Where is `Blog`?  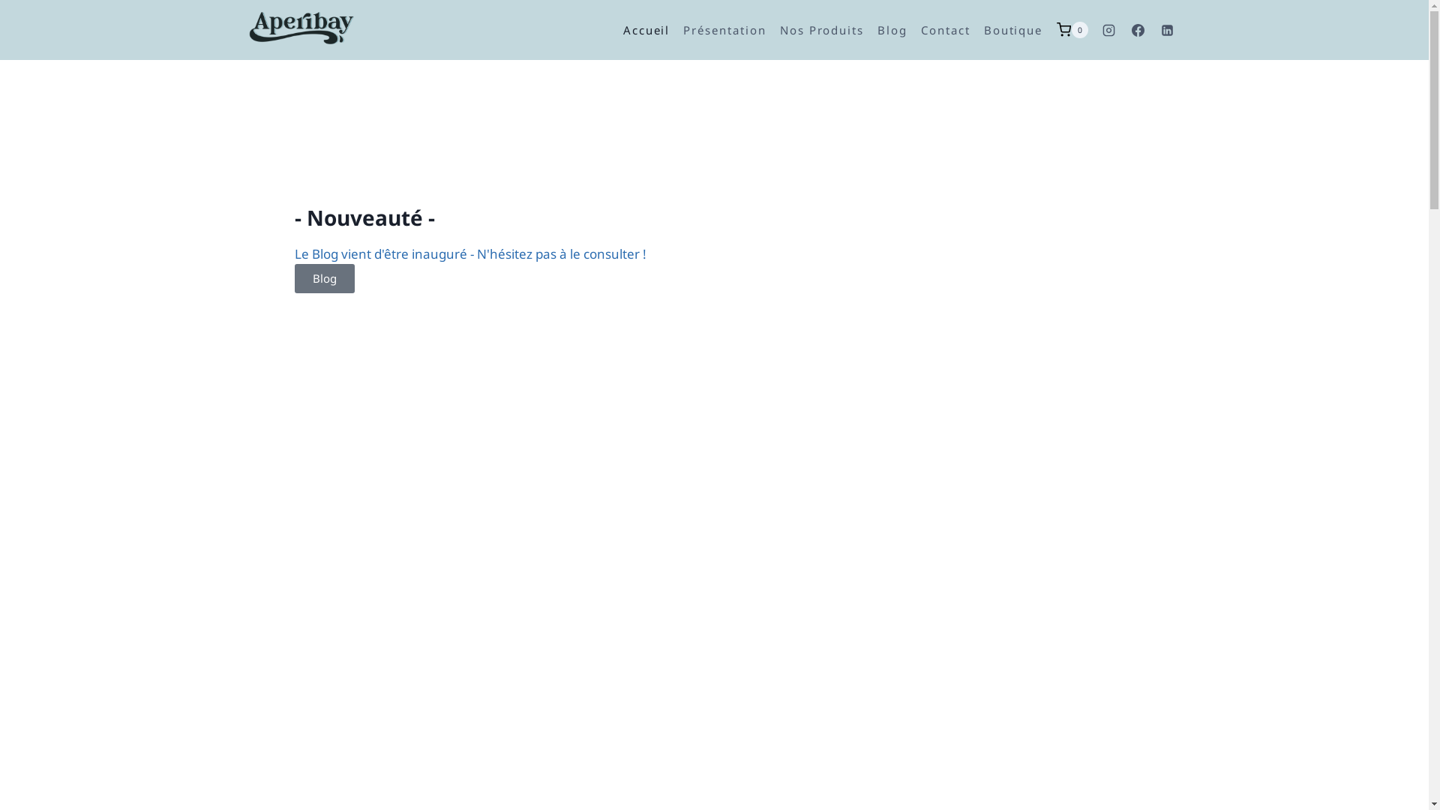 Blog is located at coordinates (892, 30).